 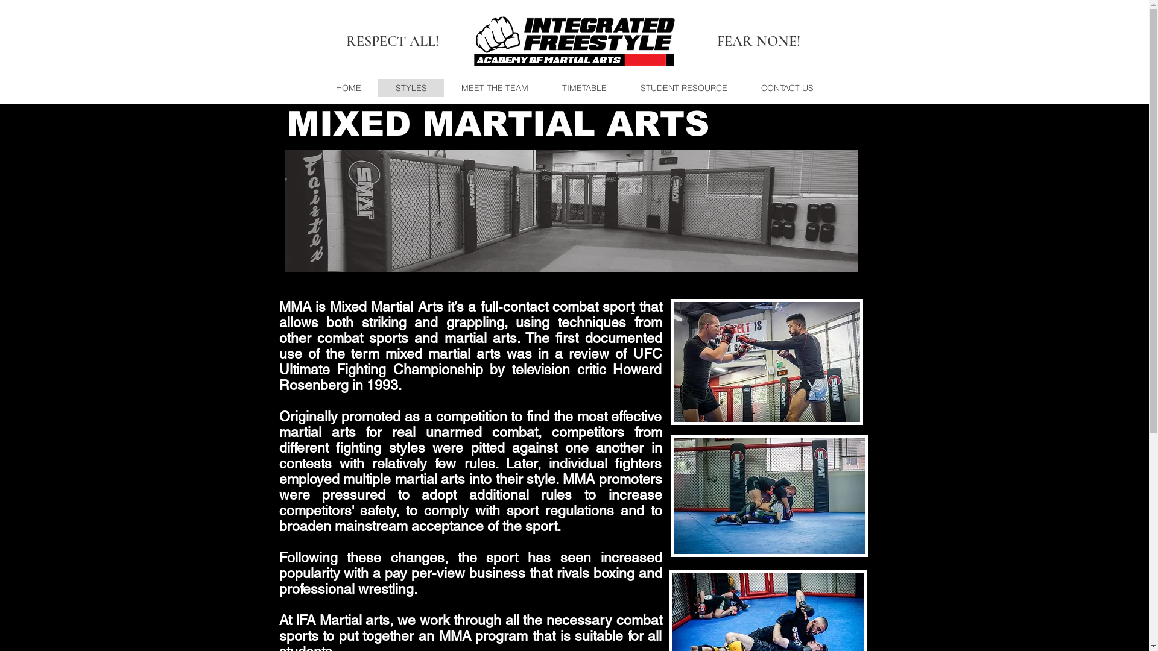 What do you see at coordinates (348, 88) in the screenshot?
I see `HOME` at bounding box center [348, 88].